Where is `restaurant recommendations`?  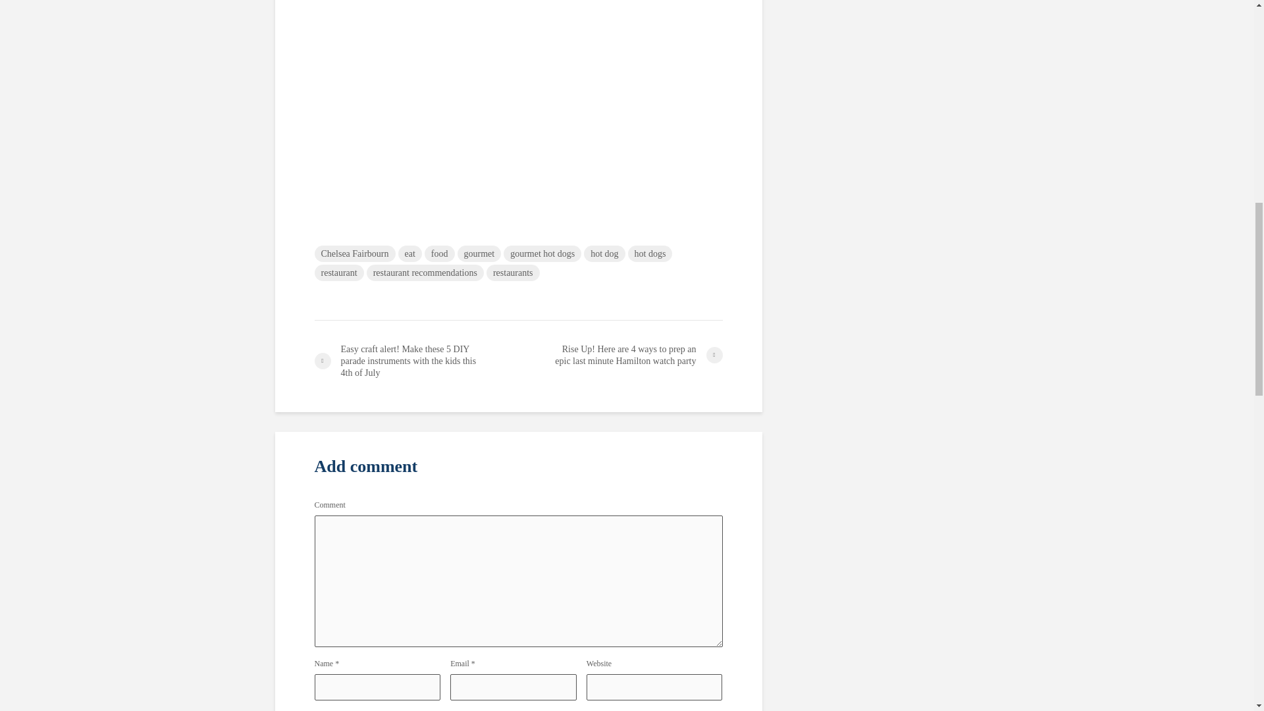
restaurant recommendations is located at coordinates (425, 273).